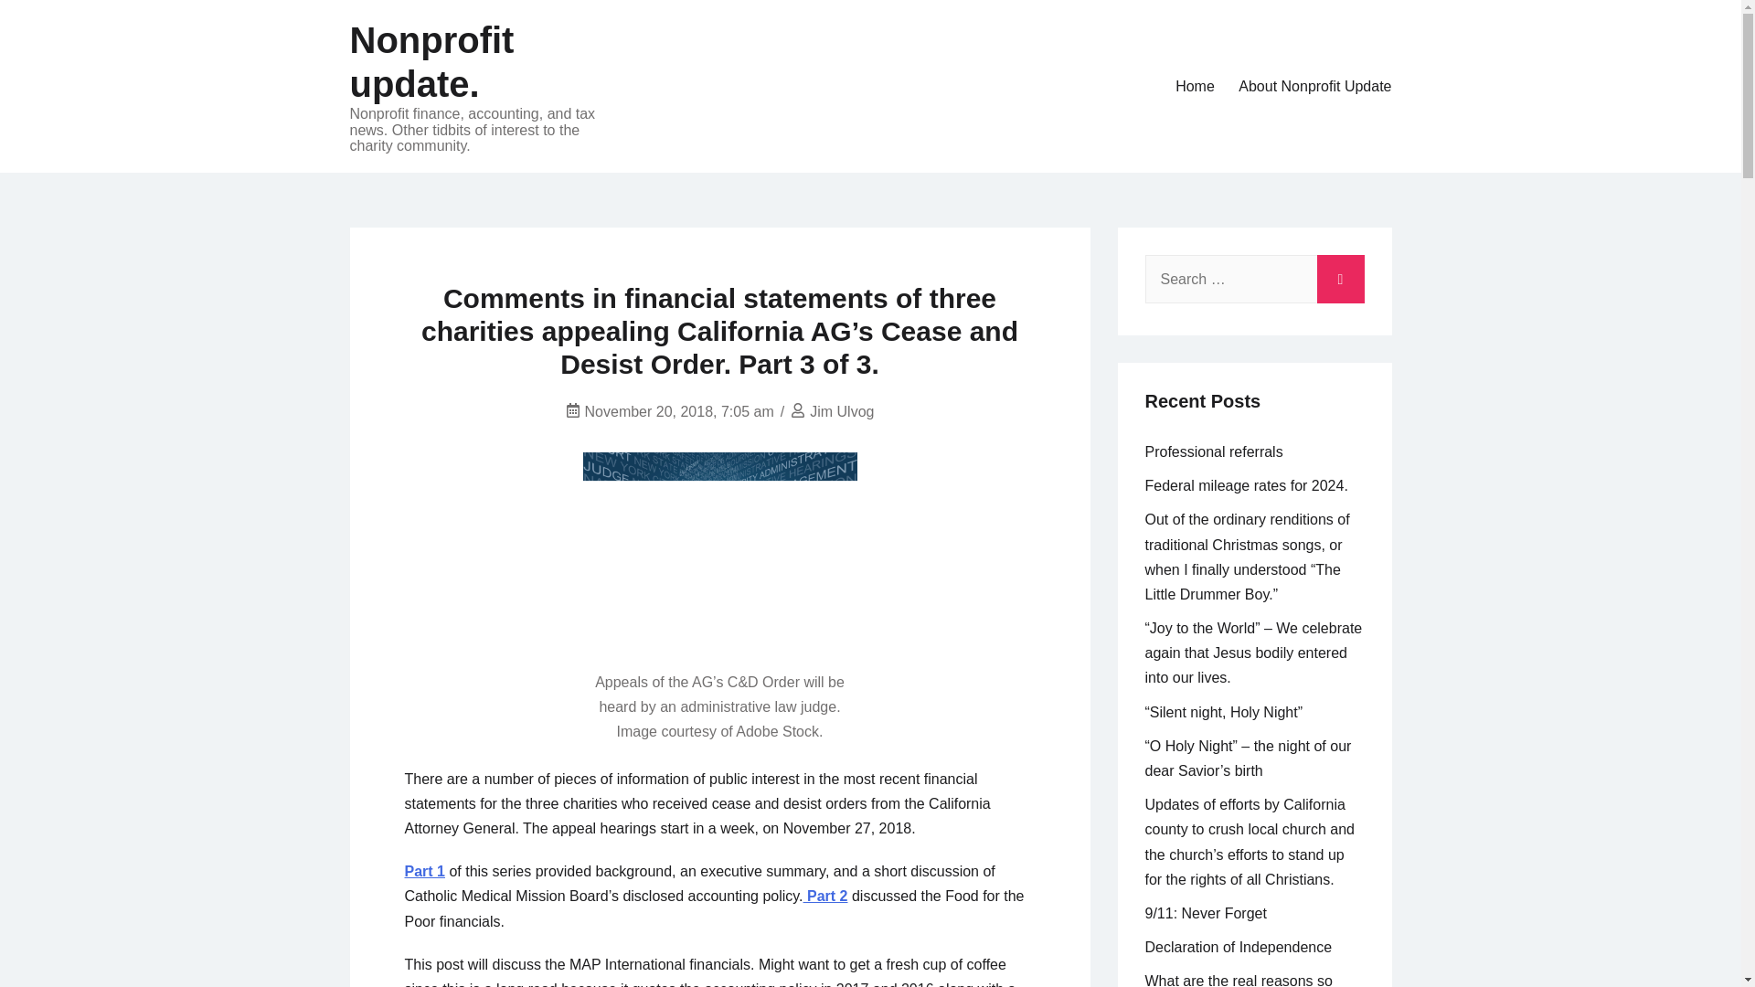 Image resolution: width=1755 pixels, height=987 pixels. I want to click on Search, so click(1340, 274).